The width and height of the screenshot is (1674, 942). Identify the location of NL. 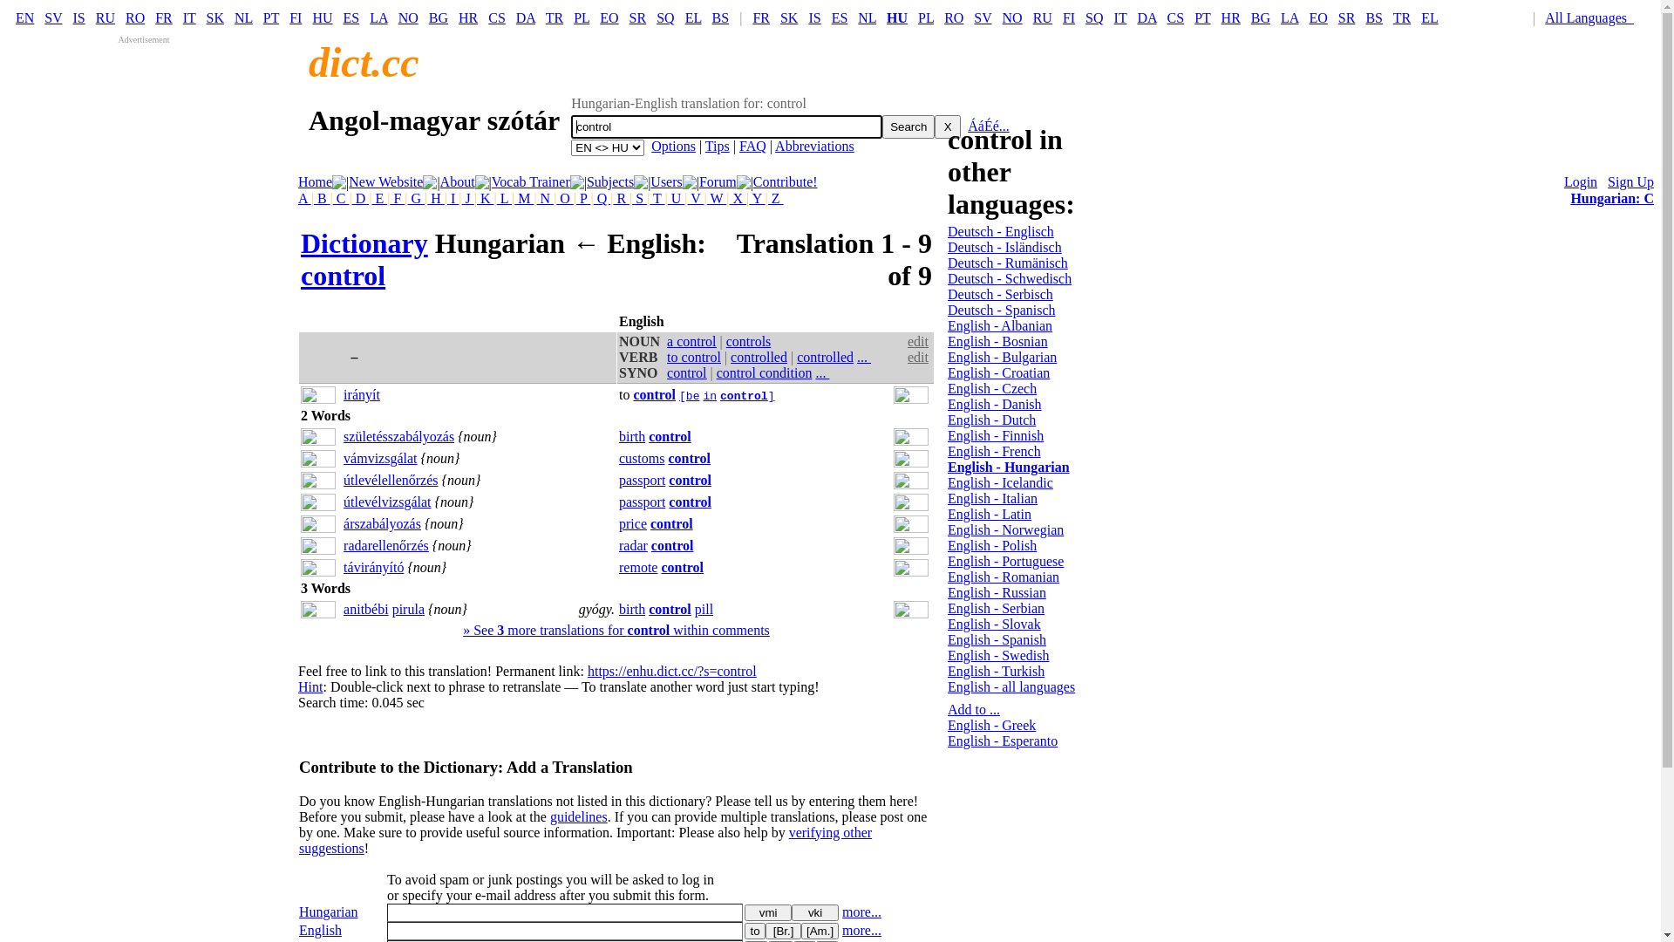
(867, 17).